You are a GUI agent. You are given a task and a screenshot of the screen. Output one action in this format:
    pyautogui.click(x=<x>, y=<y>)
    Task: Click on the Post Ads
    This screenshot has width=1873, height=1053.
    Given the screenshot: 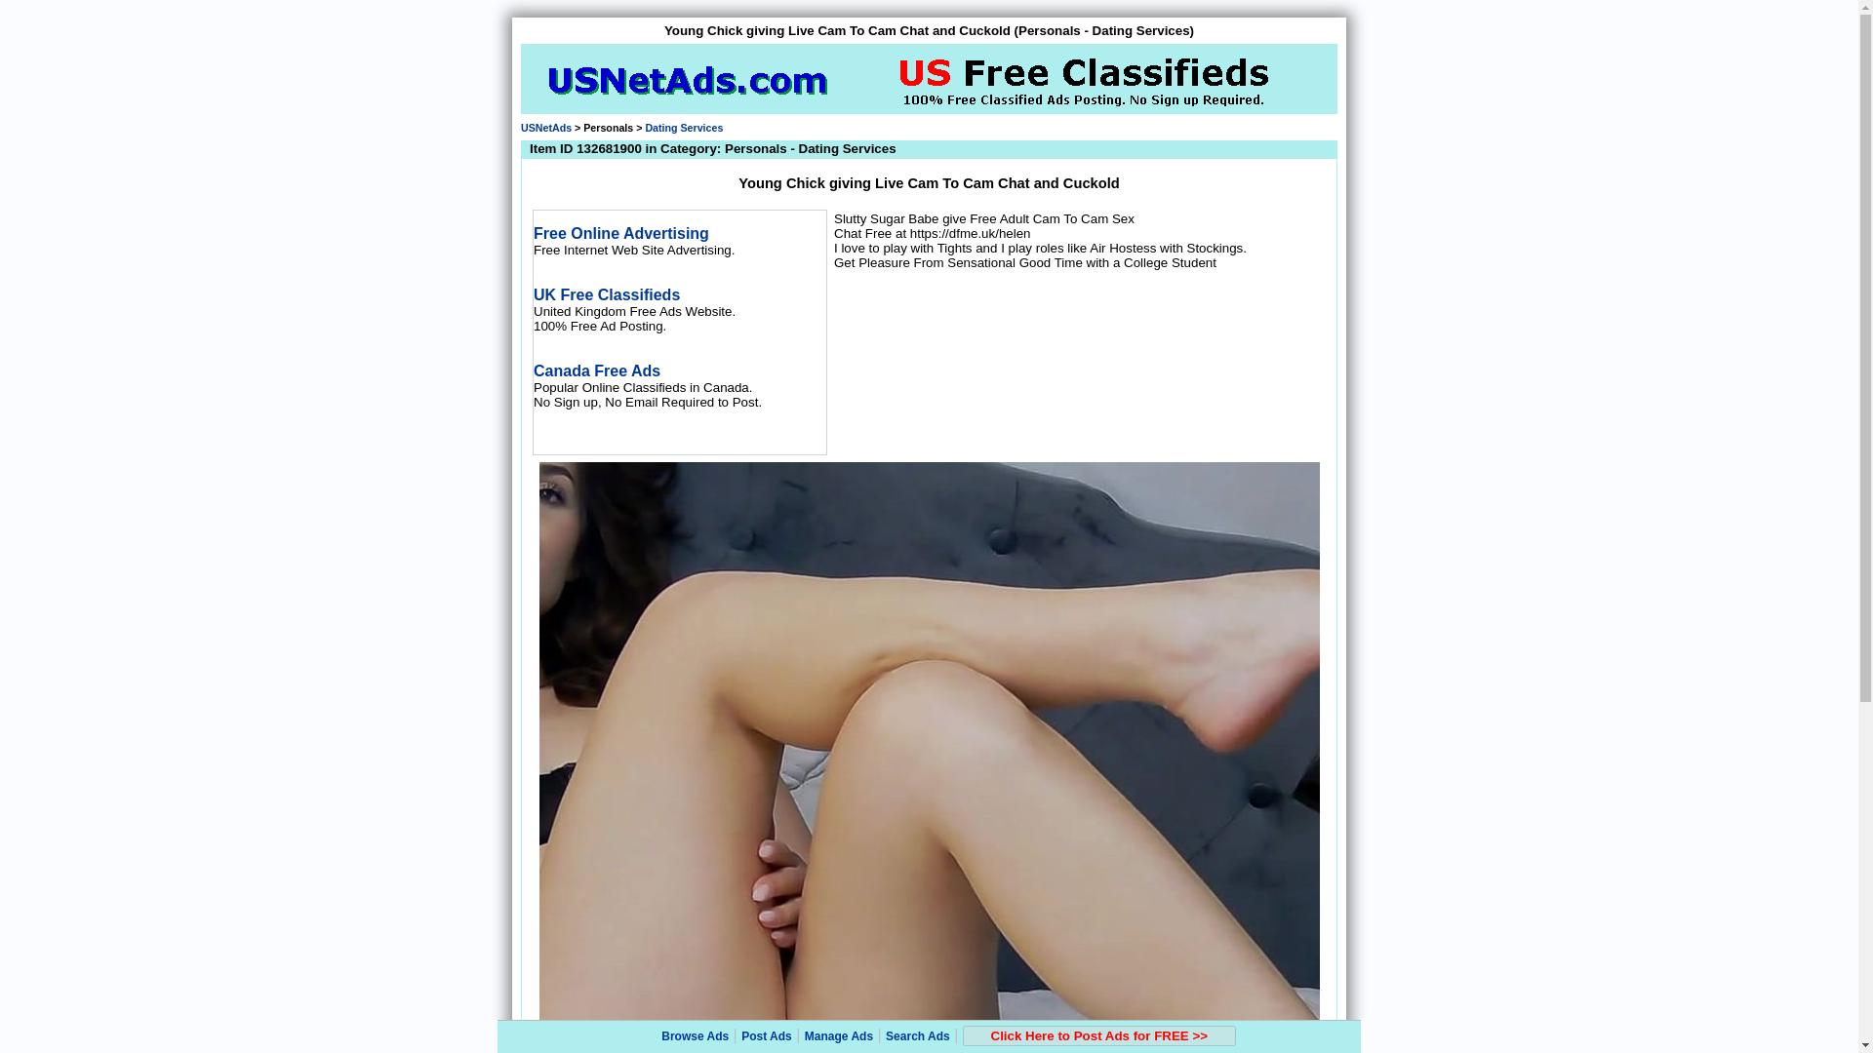 What is the action you would take?
    pyautogui.click(x=767, y=1036)
    